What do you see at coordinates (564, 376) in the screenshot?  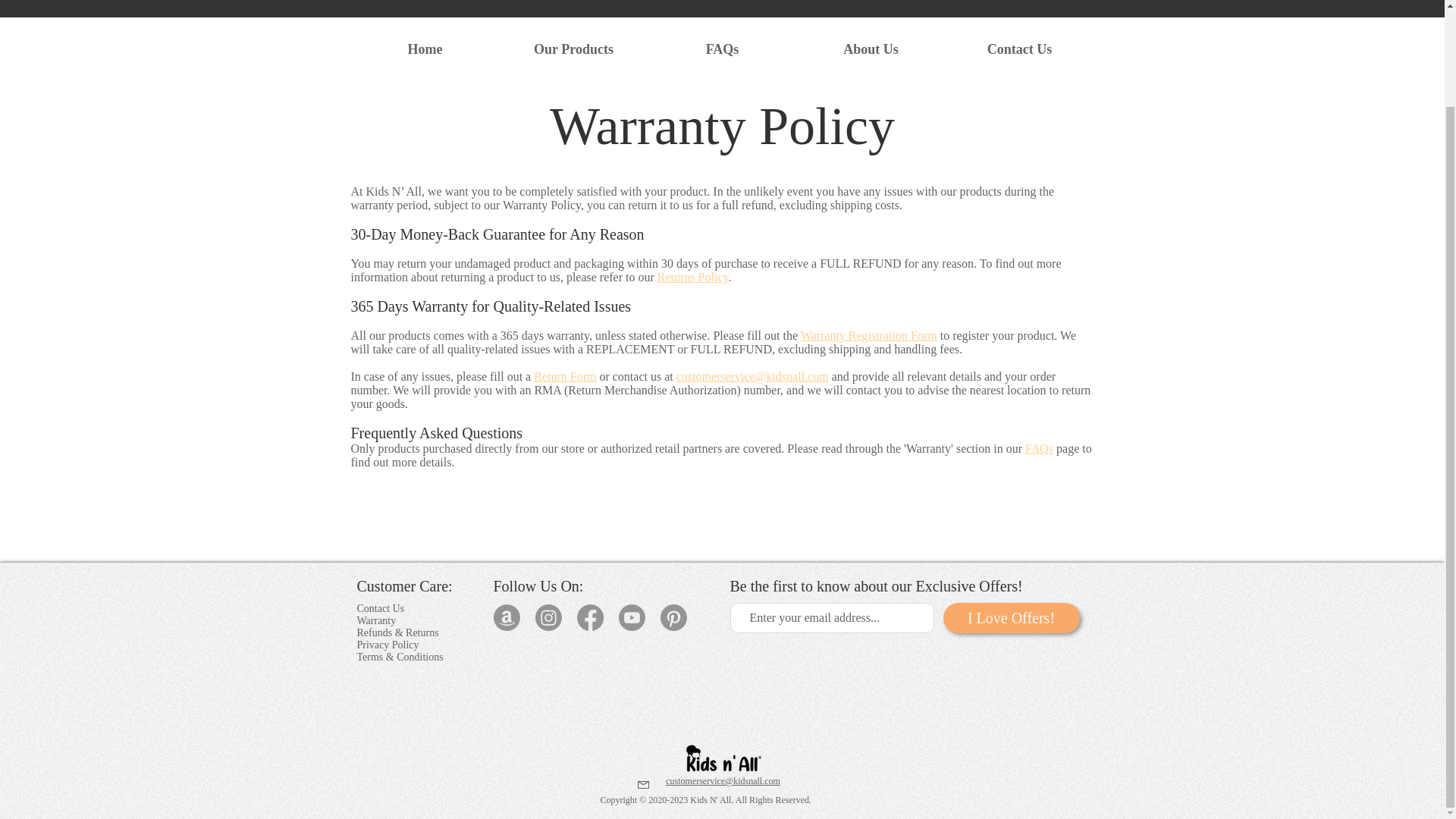 I see `Return Form` at bounding box center [564, 376].